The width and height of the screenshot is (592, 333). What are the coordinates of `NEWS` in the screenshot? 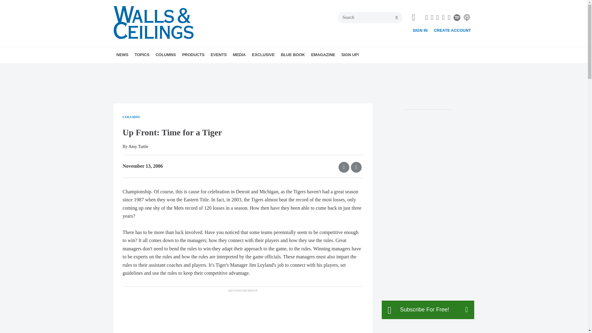 It's located at (122, 55).